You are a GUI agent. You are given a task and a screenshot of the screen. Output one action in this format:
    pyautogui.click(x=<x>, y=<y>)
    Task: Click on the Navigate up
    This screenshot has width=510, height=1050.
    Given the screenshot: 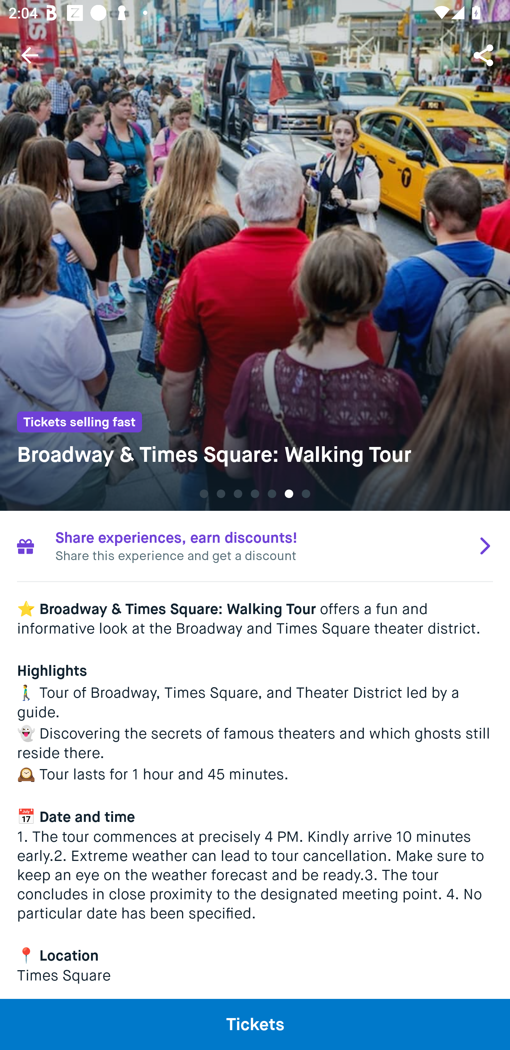 What is the action you would take?
    pyautogui.click(x=30, y=55)
    